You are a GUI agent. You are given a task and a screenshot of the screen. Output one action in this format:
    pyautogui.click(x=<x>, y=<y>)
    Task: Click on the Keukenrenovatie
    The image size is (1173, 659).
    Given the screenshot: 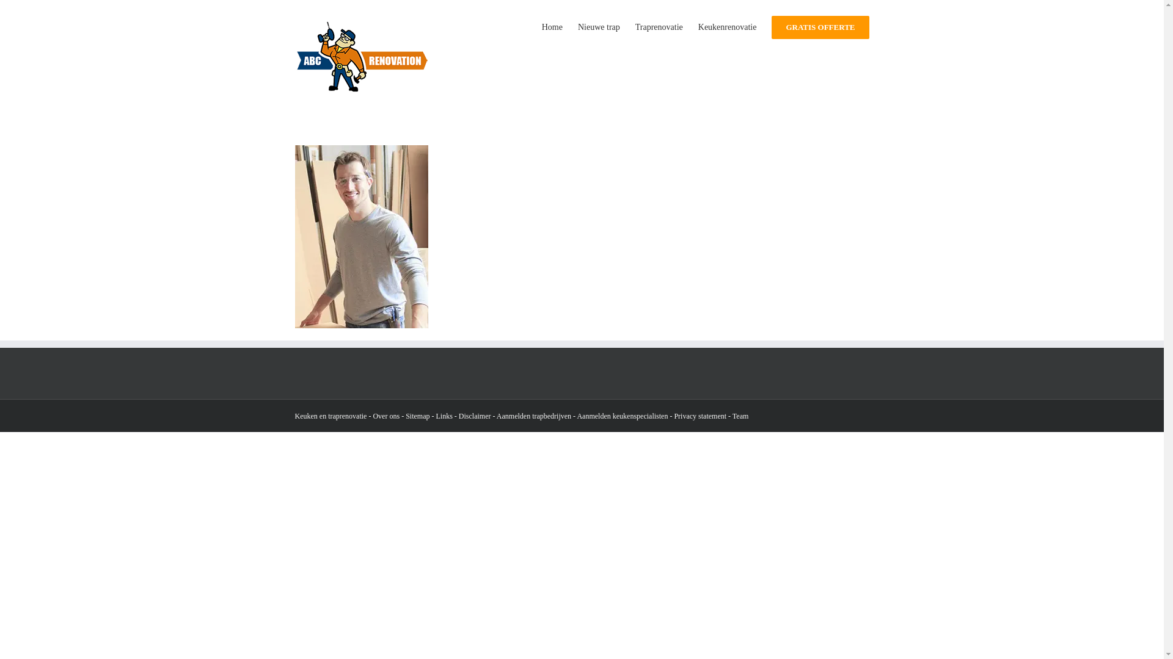 What is the action you would take?
    pyautogui.click(x=728, y=26)
    